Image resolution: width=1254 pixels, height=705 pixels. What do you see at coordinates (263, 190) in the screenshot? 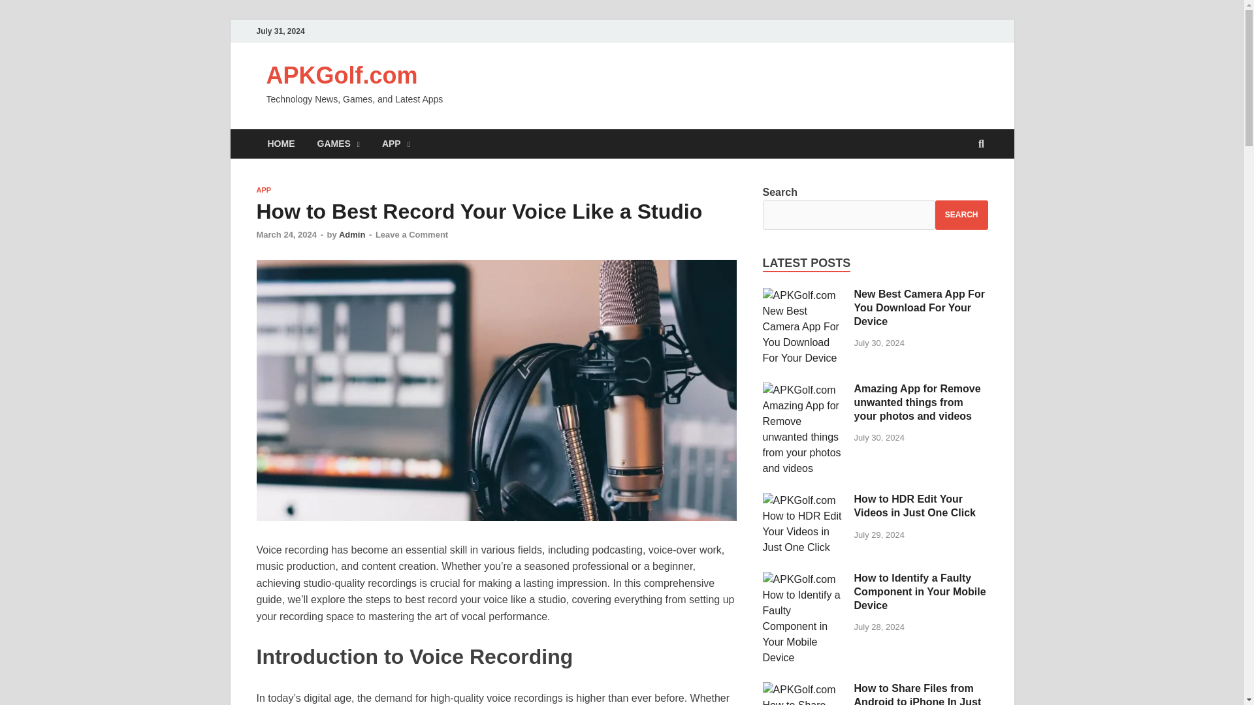
I see `APP` at bounding box center [263, 190].